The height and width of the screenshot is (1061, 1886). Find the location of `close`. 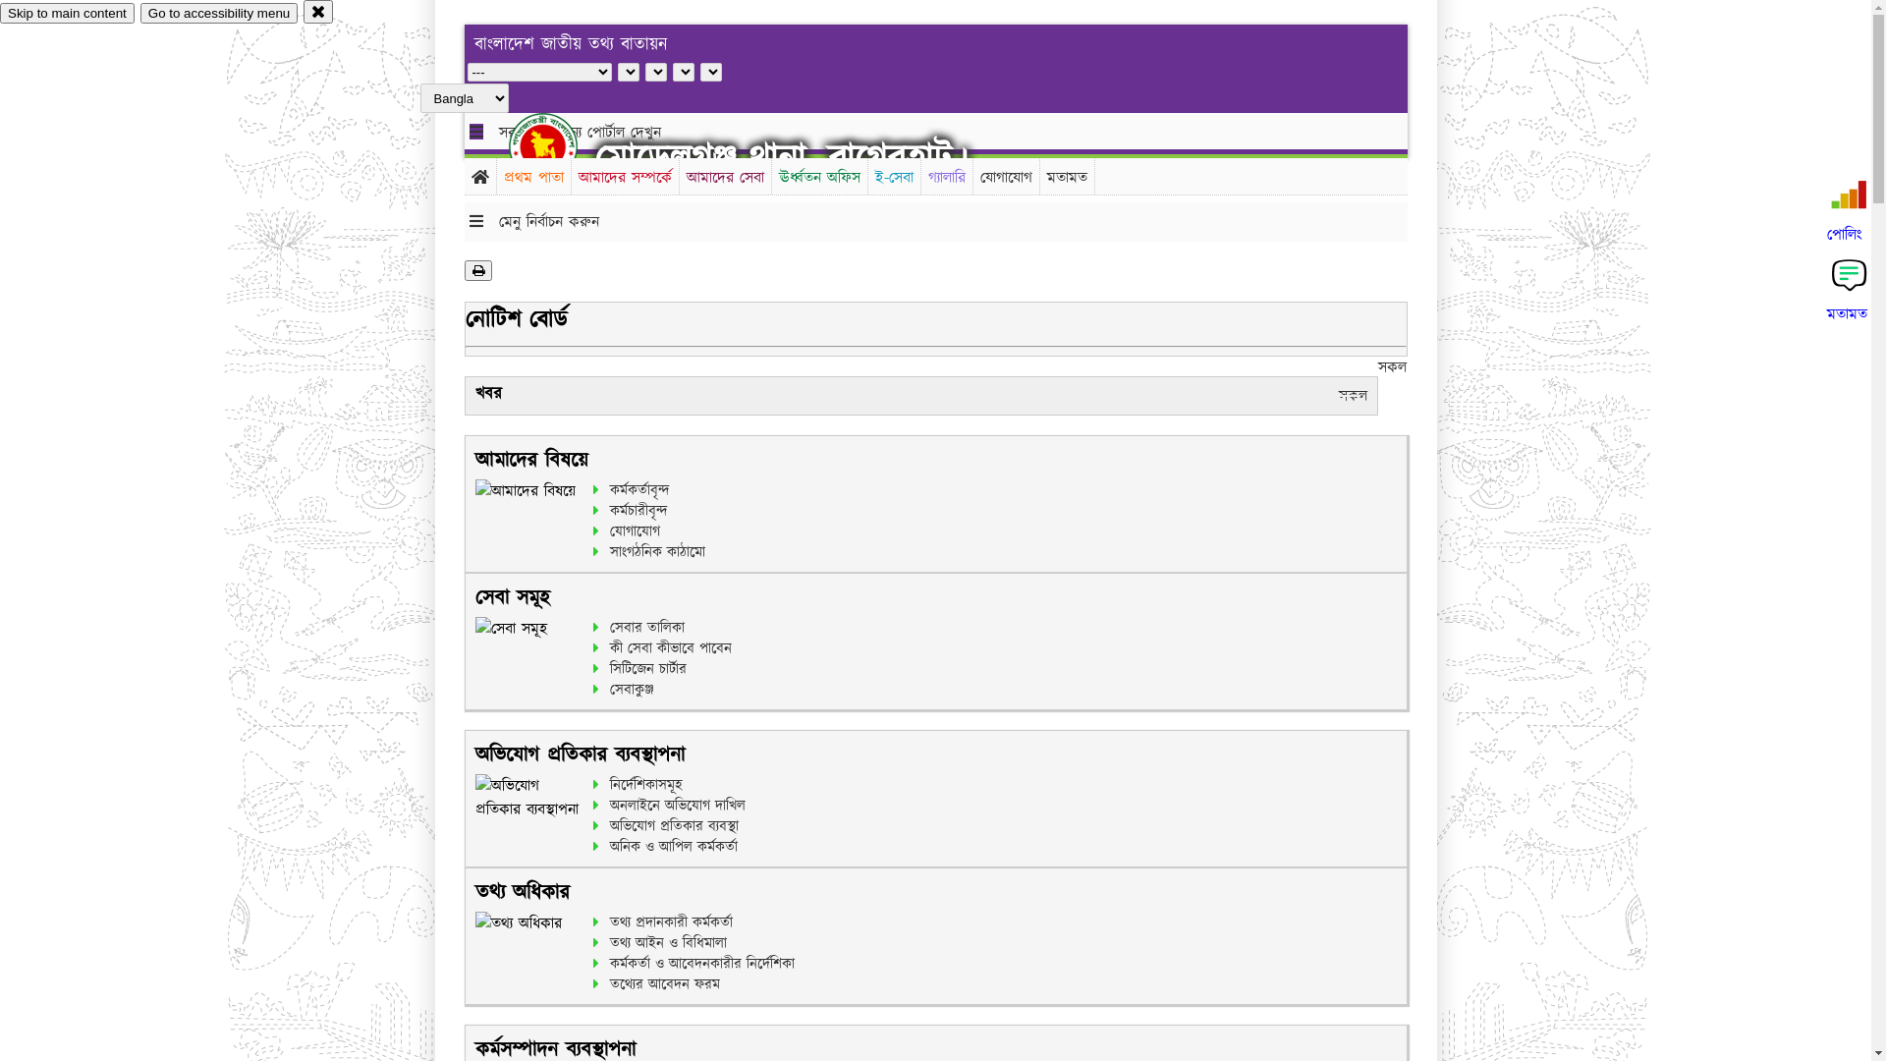

close is located at coordinates (318, 12).